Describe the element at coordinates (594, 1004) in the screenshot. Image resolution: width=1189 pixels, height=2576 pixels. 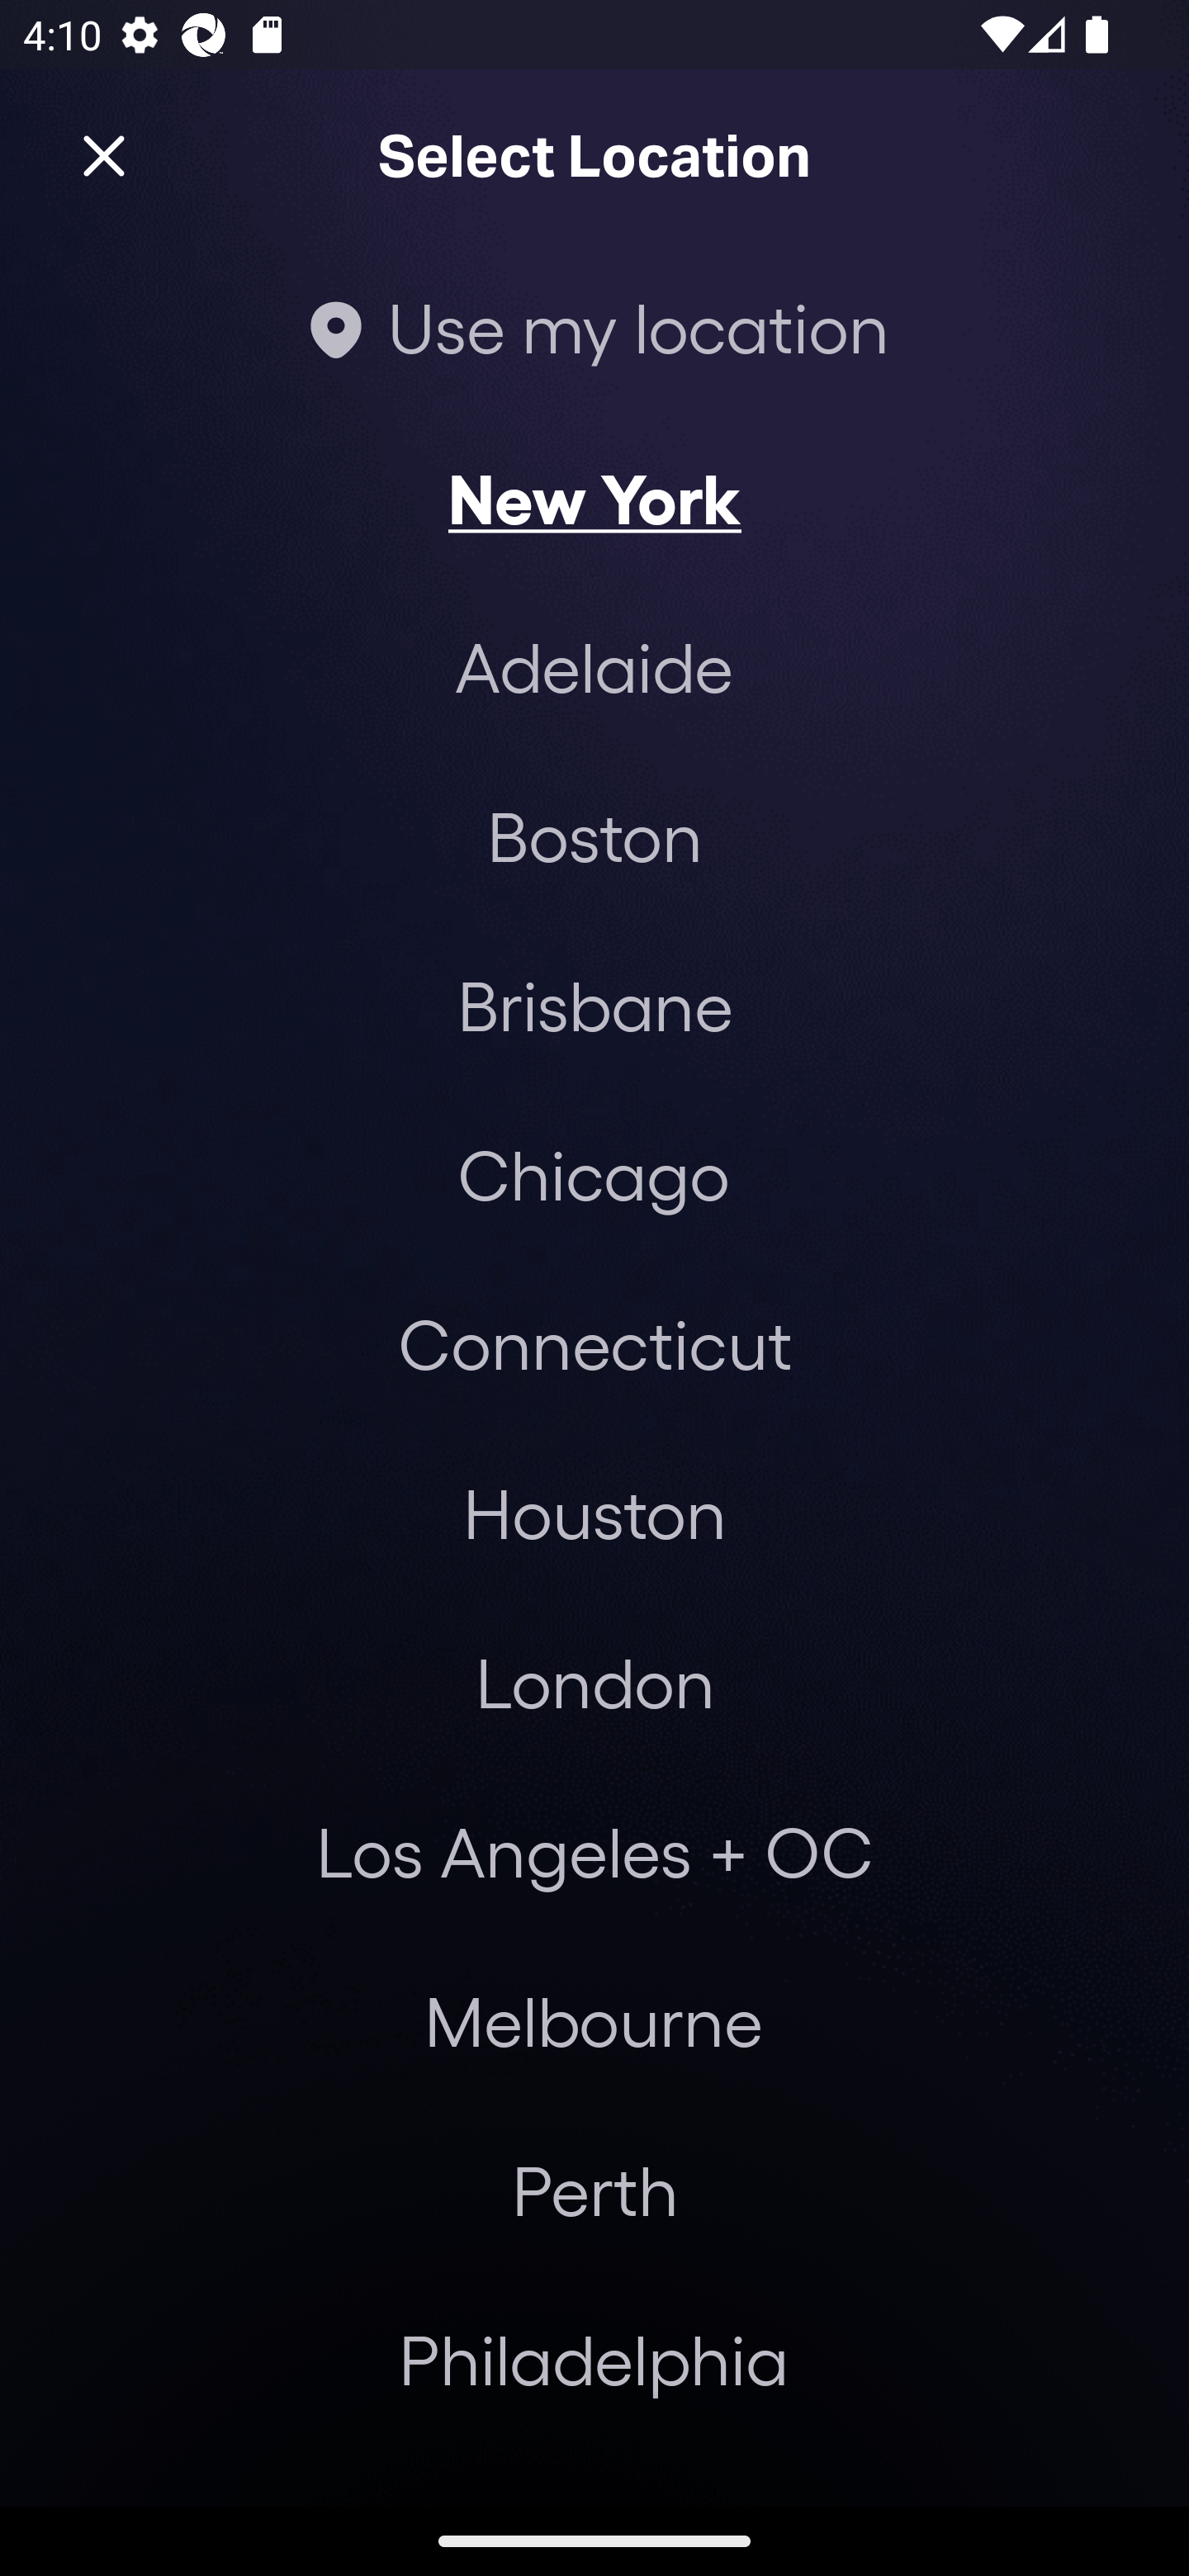
I see `Brisbane` at that location.